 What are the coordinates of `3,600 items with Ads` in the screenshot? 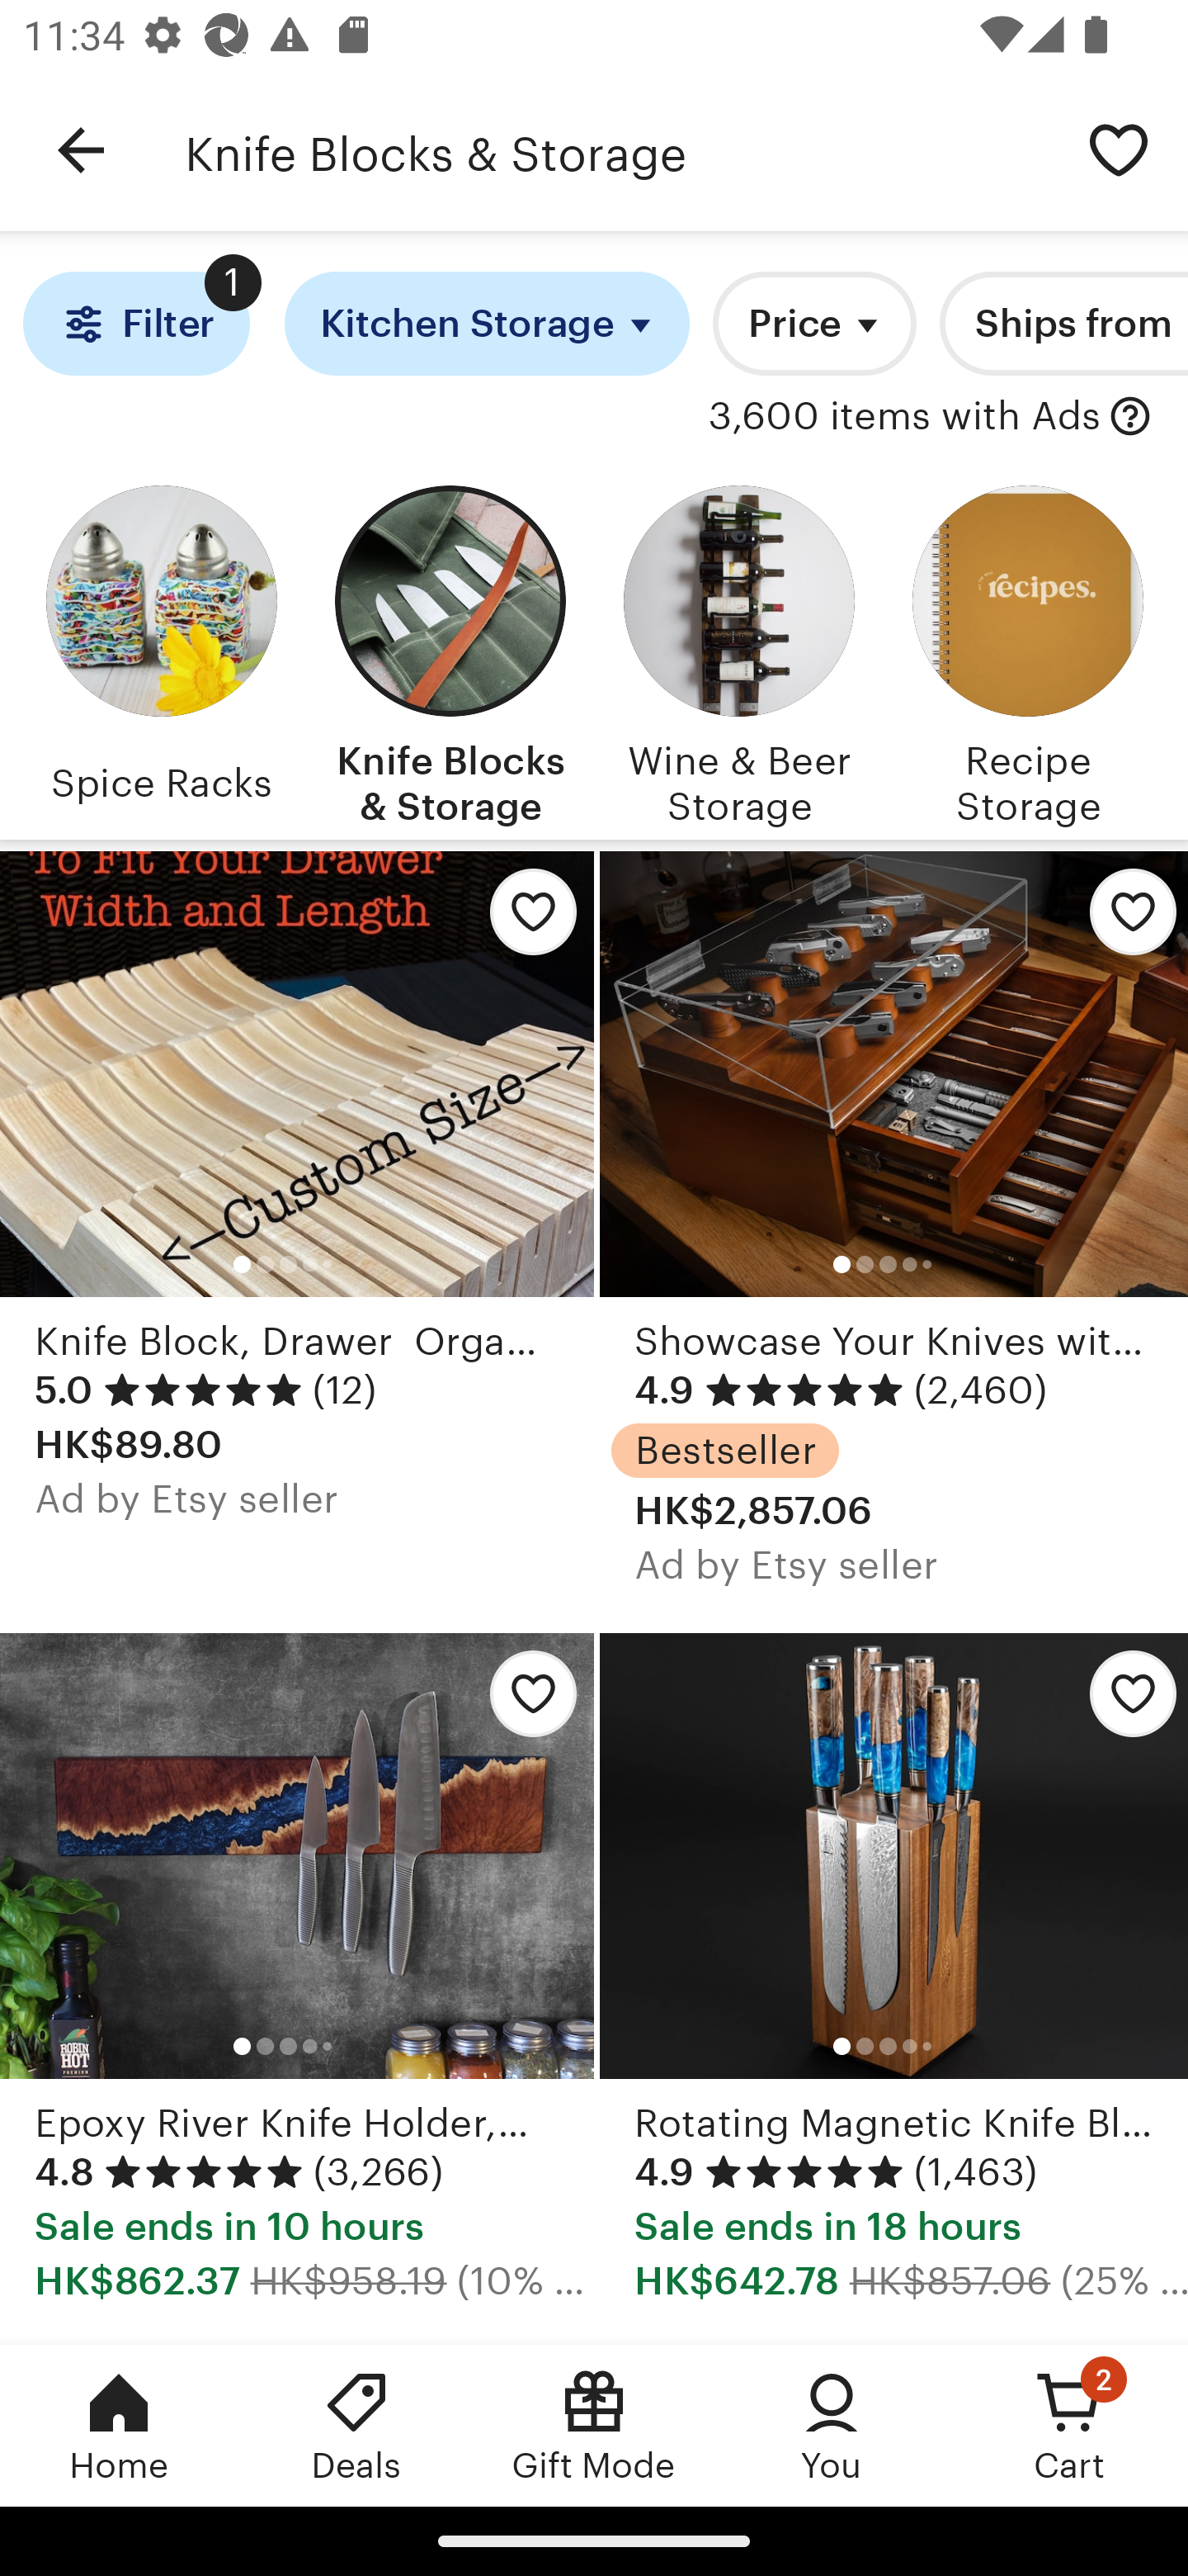 It's located at (904, 417).